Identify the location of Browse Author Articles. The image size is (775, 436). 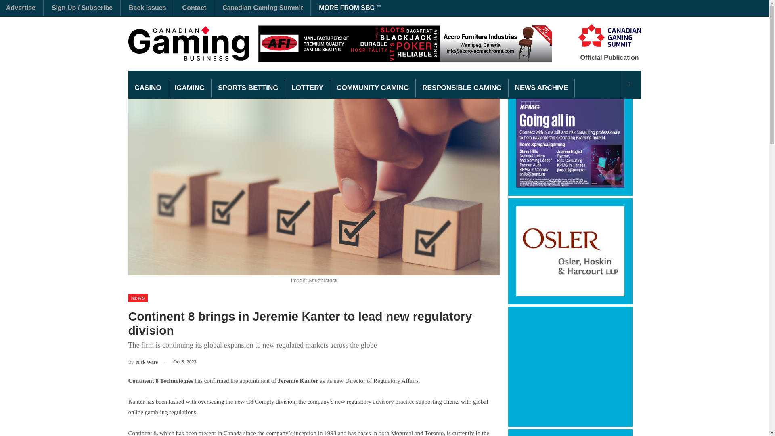
(143, 362).